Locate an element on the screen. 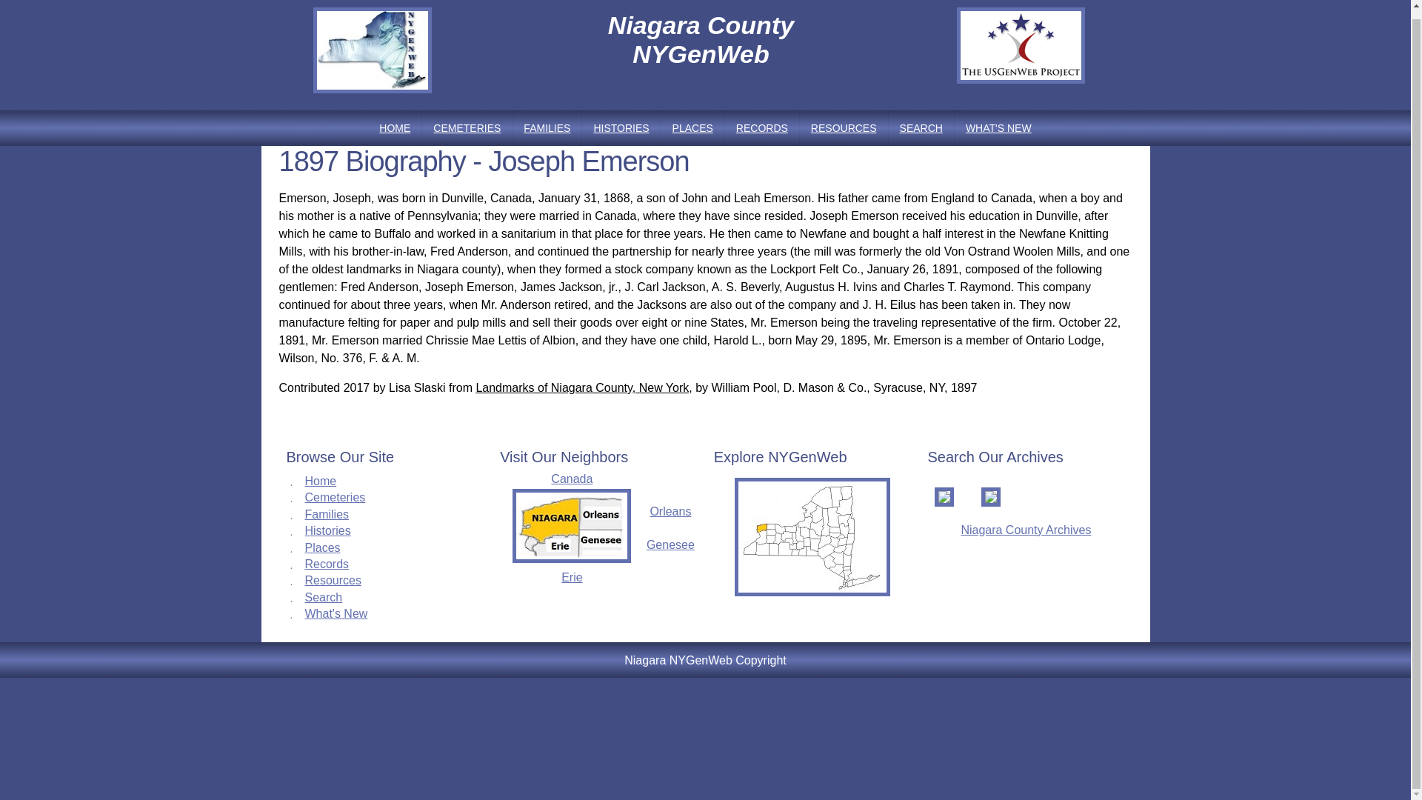 Image resolution: width=1422 pixels, height=800 pixels. CEMETERIES is located at coordinates (467, 127).